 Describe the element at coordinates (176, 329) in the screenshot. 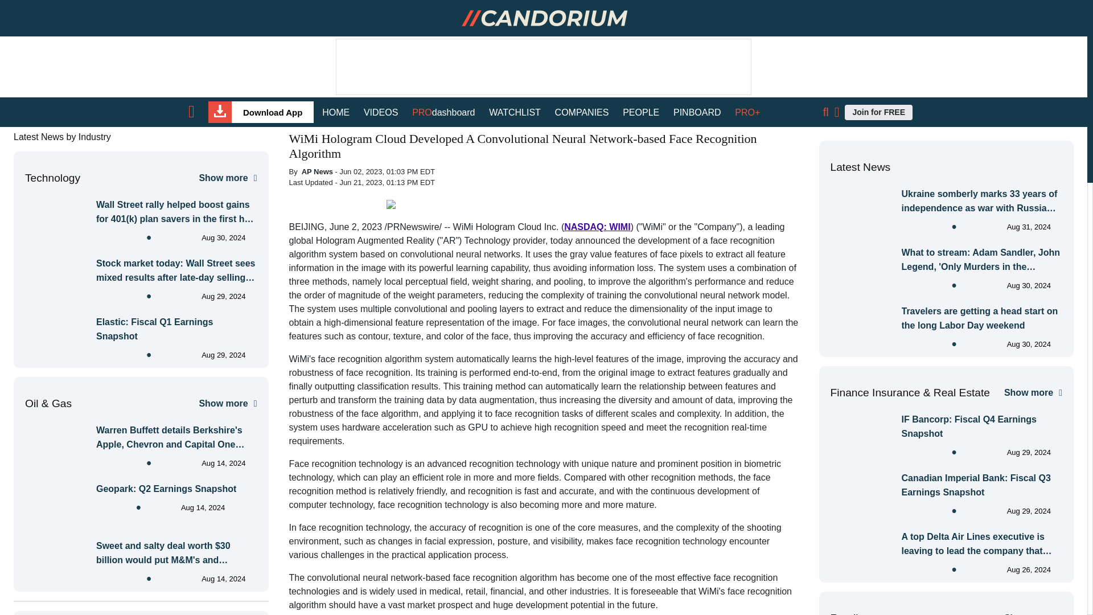

I see `Elastic: Fiscal Q1 Earnings Snapshot` at that location.